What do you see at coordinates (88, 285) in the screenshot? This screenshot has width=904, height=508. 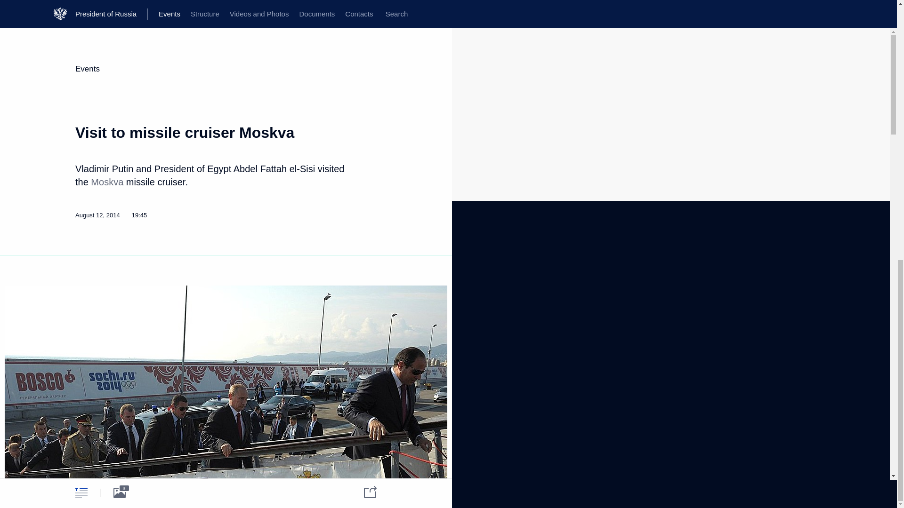 I see `Structure` at bounding box center [88, 285].